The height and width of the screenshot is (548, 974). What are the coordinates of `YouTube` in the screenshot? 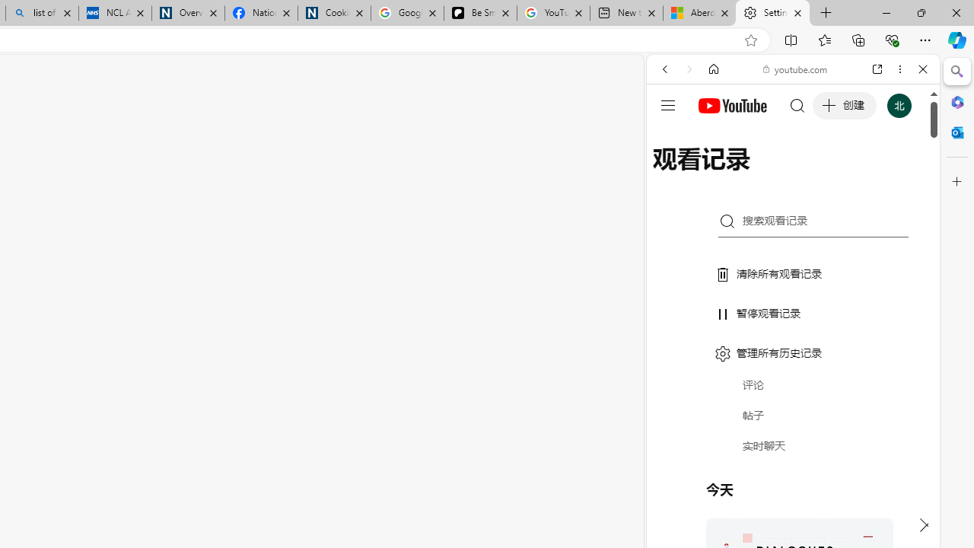 It's located at (787, 225).